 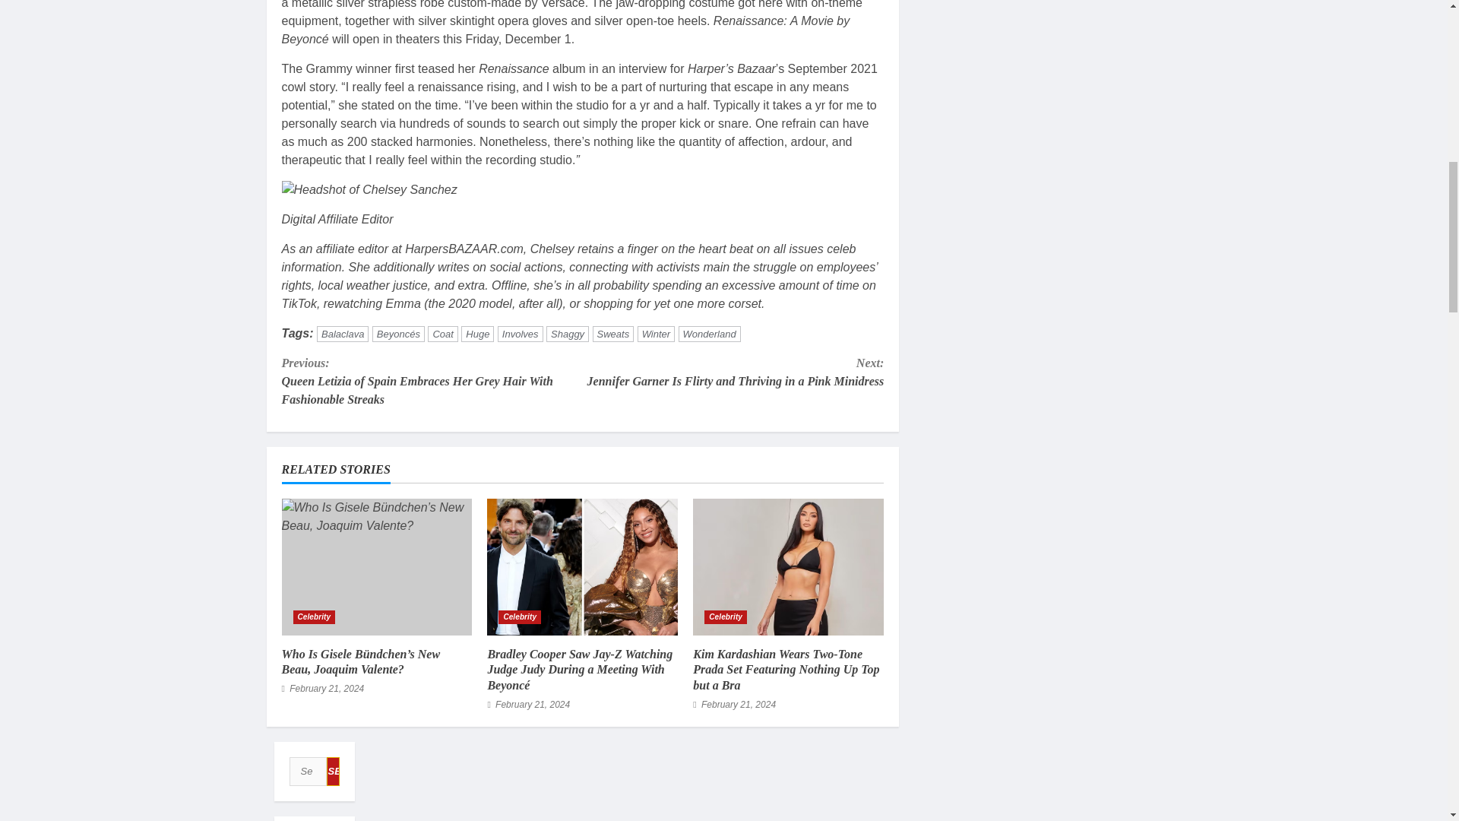 I want to click on Celebrity, so click(x=314, y=617).